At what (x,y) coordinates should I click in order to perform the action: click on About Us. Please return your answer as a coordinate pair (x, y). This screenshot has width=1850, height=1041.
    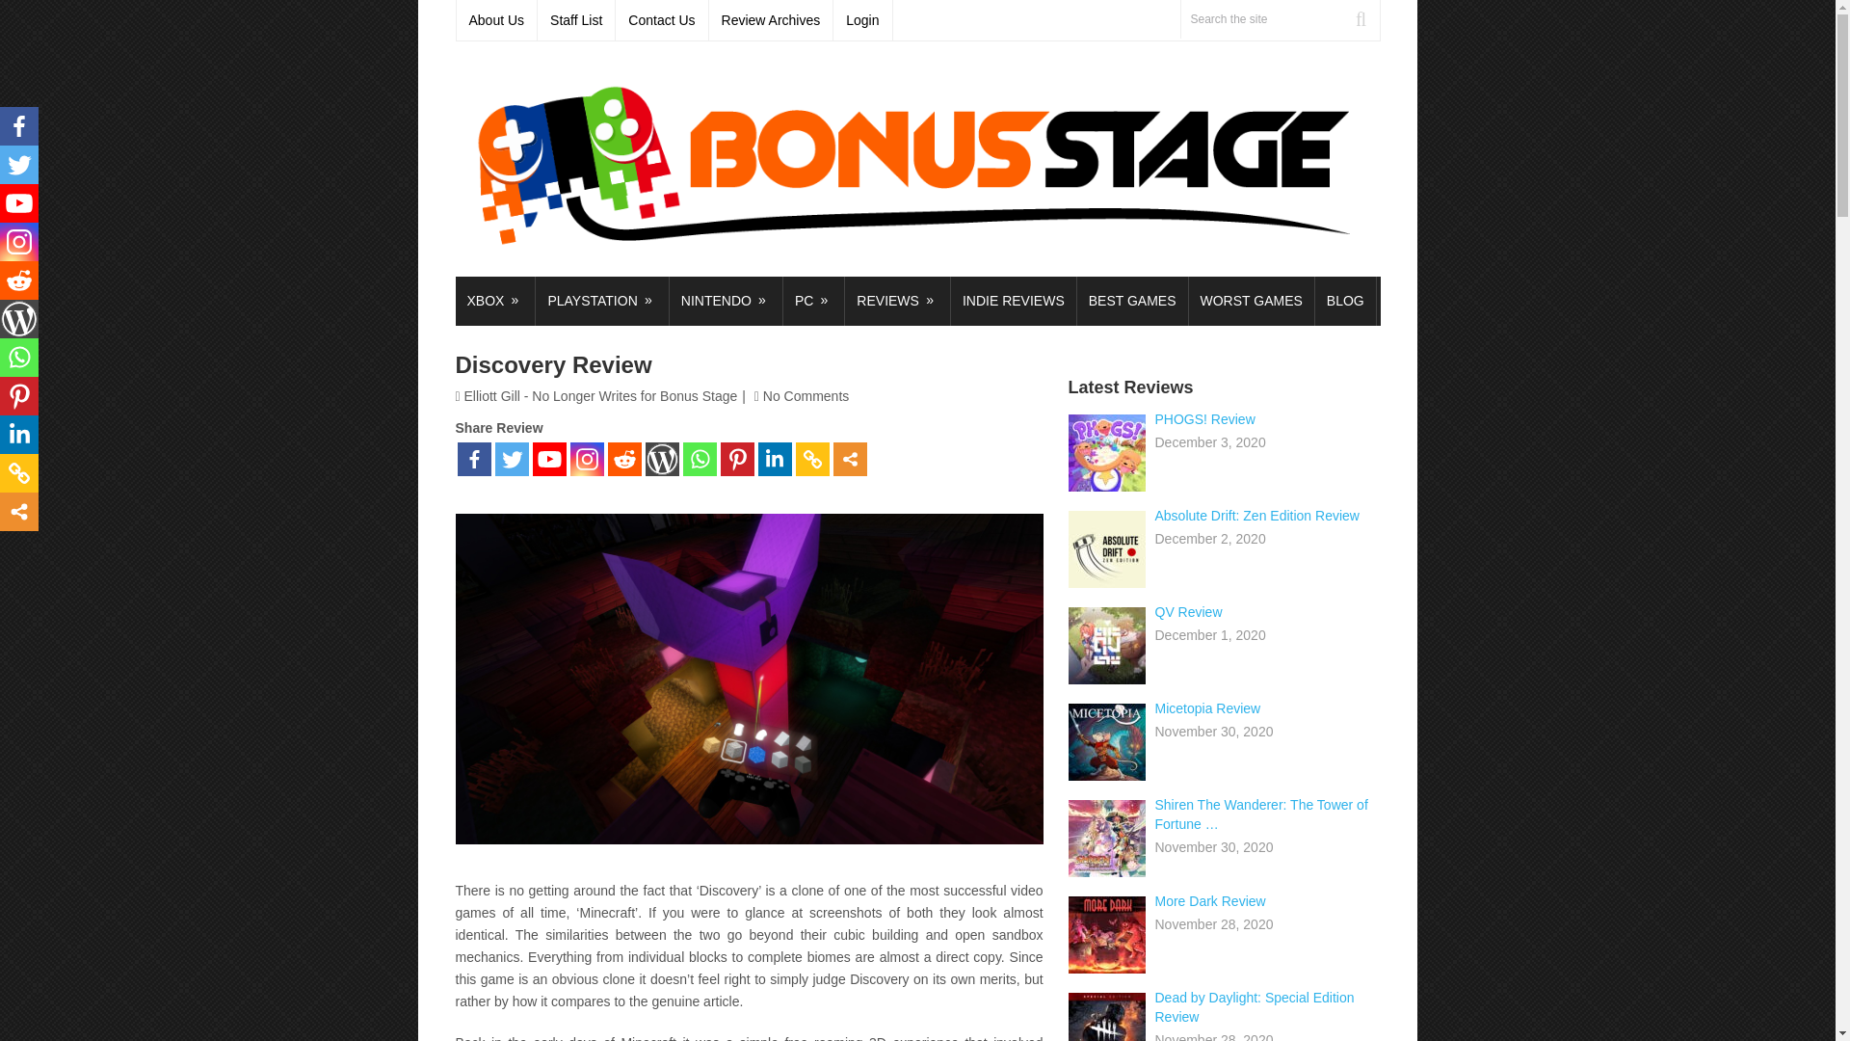
    Looking at the image, I should click on (497, 20).